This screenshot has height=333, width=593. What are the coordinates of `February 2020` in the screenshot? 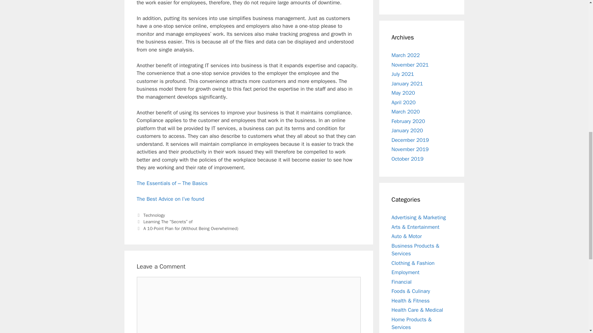 It's located at (408, 121).